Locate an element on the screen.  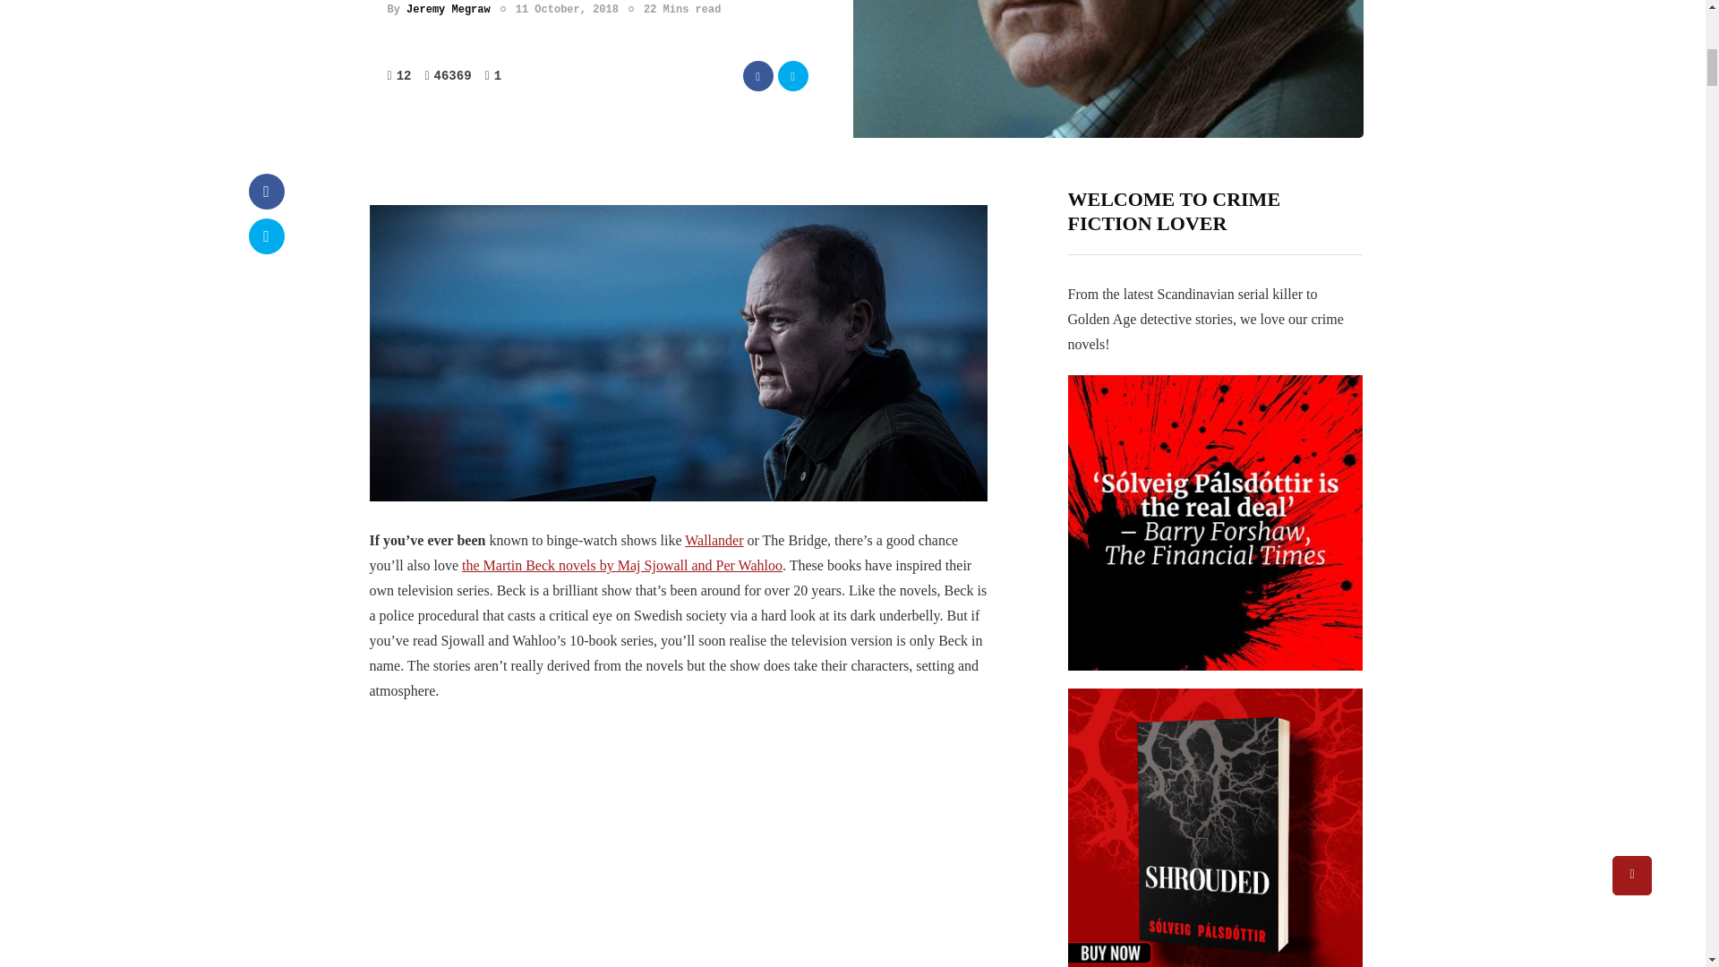
Share with Facebook is located at coordinates (757, 75).